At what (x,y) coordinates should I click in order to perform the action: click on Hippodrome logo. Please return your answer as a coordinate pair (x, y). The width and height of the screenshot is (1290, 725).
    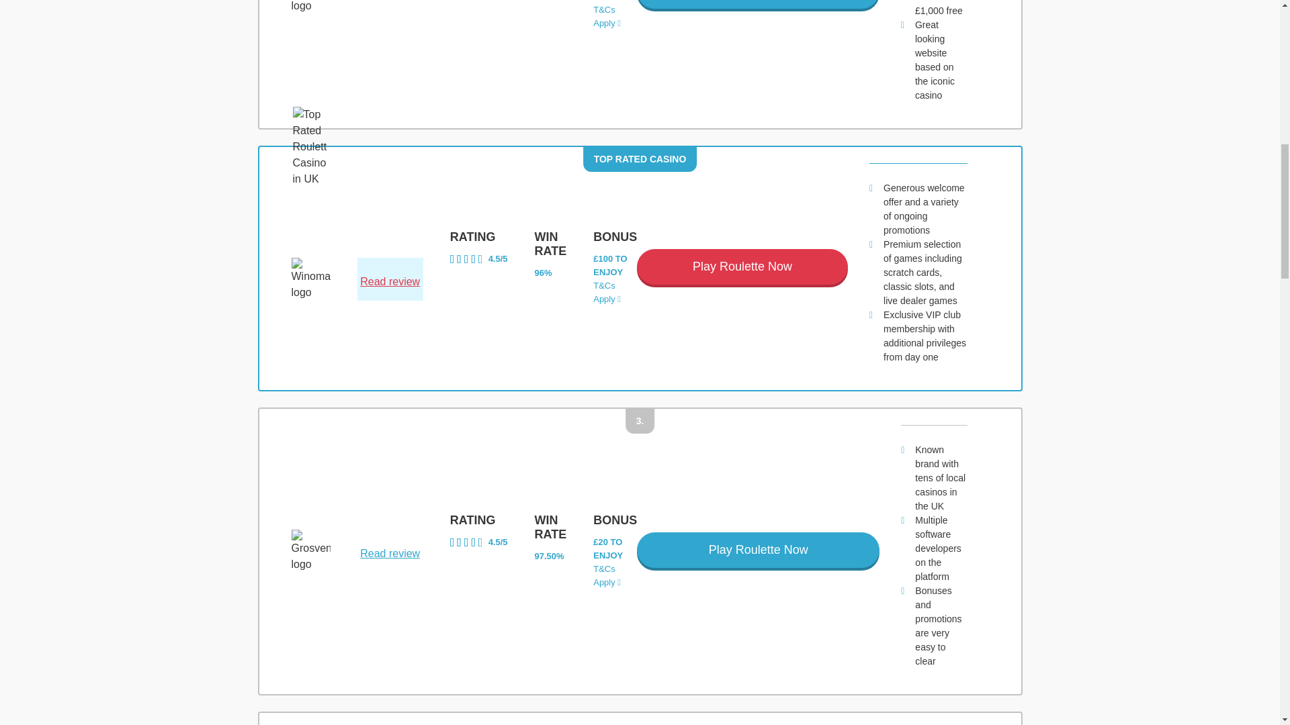
    Looking at the image, I should click on (310, 7).